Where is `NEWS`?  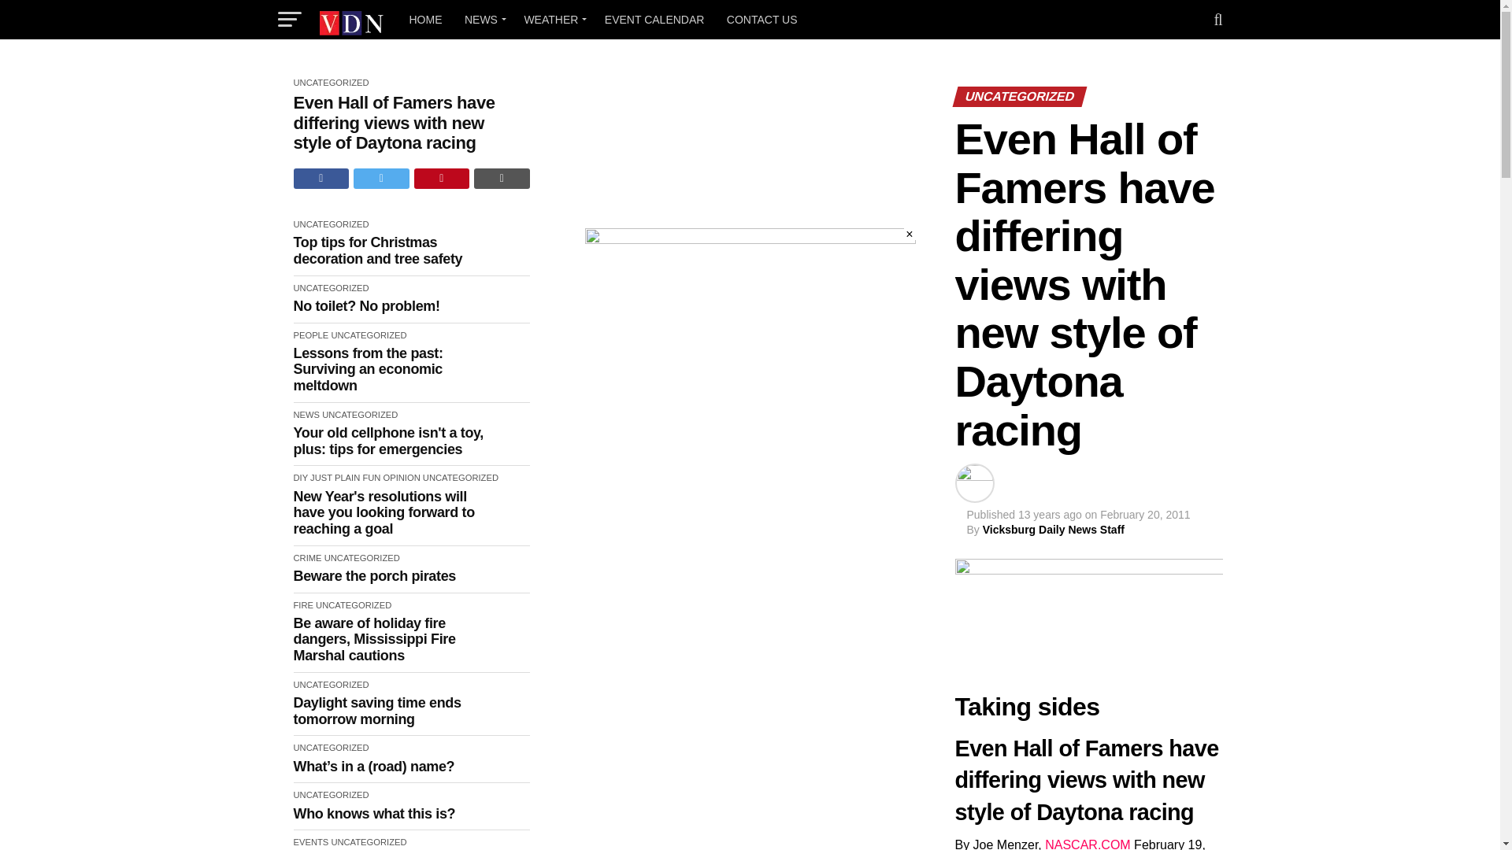
NEWS is located at coordinates (482, 19).